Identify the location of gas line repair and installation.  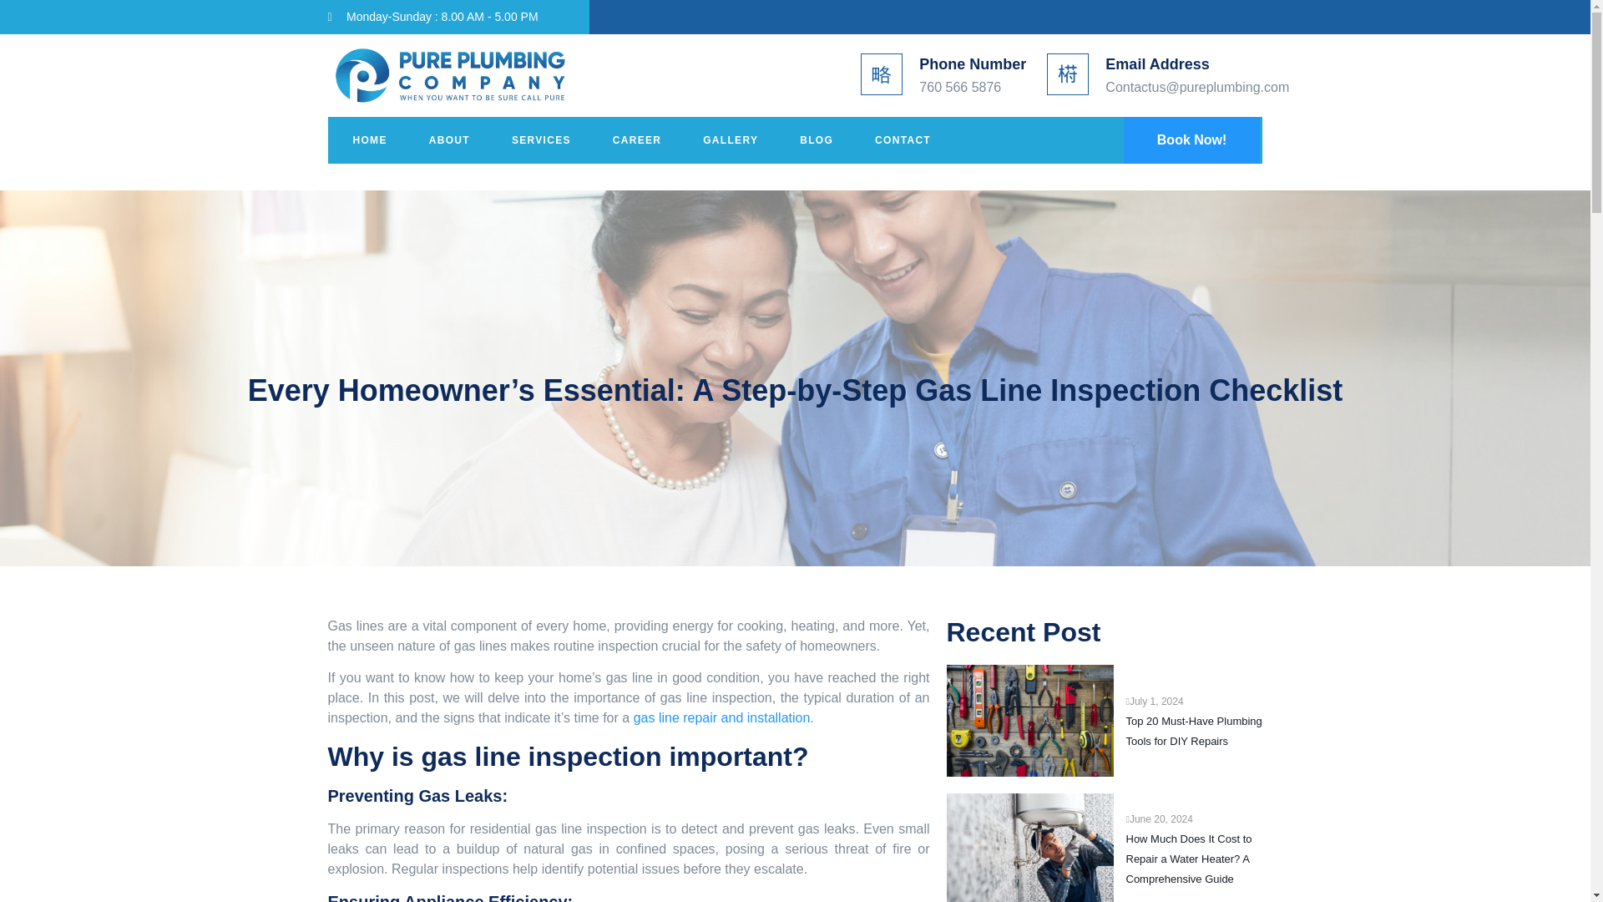
(721, 718).